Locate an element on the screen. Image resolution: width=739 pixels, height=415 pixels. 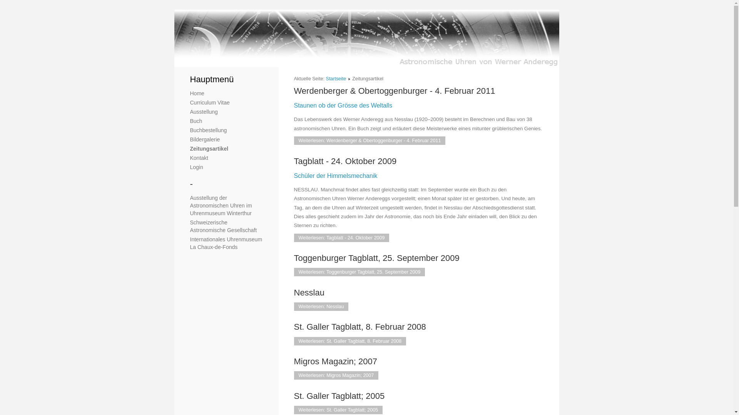
Kontakt is located at coordinates (199, 158).